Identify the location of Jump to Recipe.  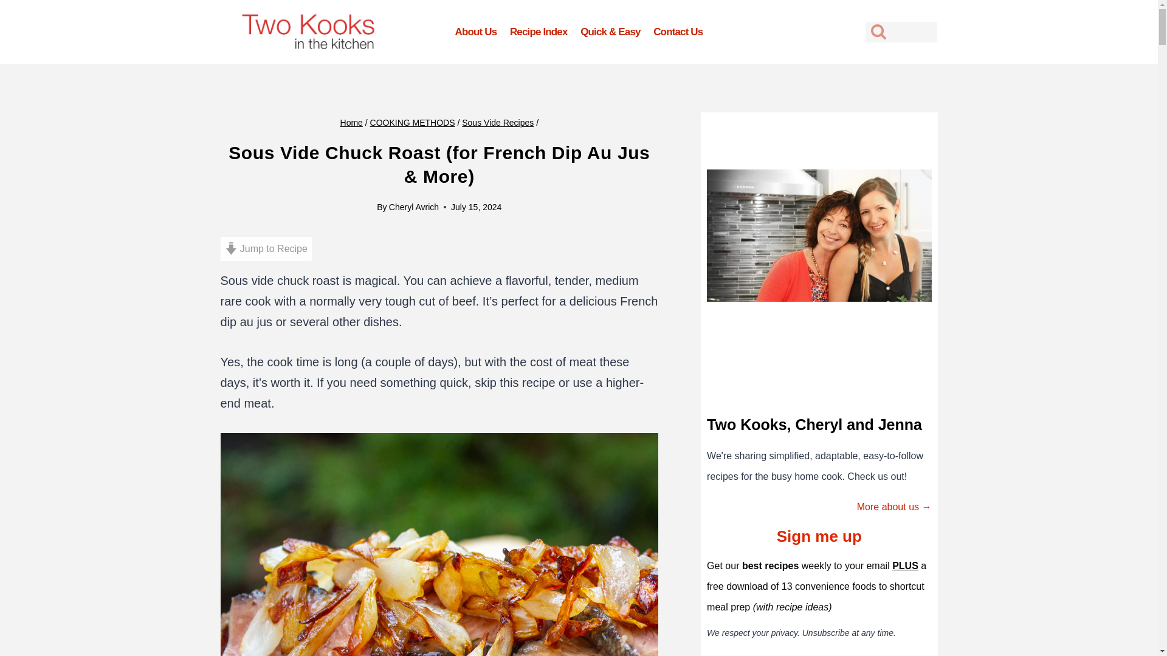
(266, 248).